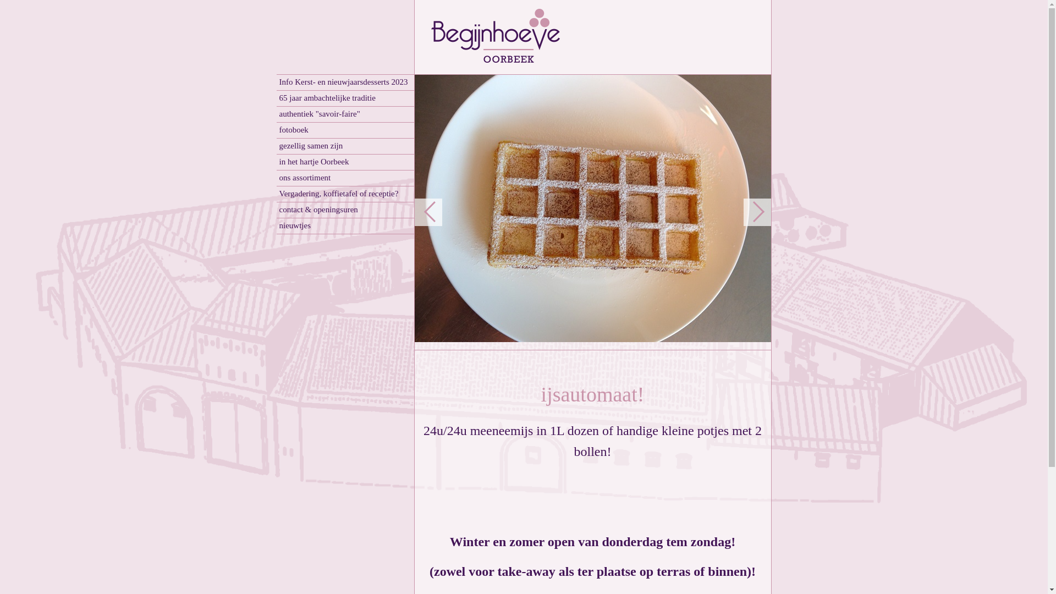  What do you see at coordinates (345, 146) in the screenshot?
I see `gezellig samen zijn` at bounding box center [345, 146].